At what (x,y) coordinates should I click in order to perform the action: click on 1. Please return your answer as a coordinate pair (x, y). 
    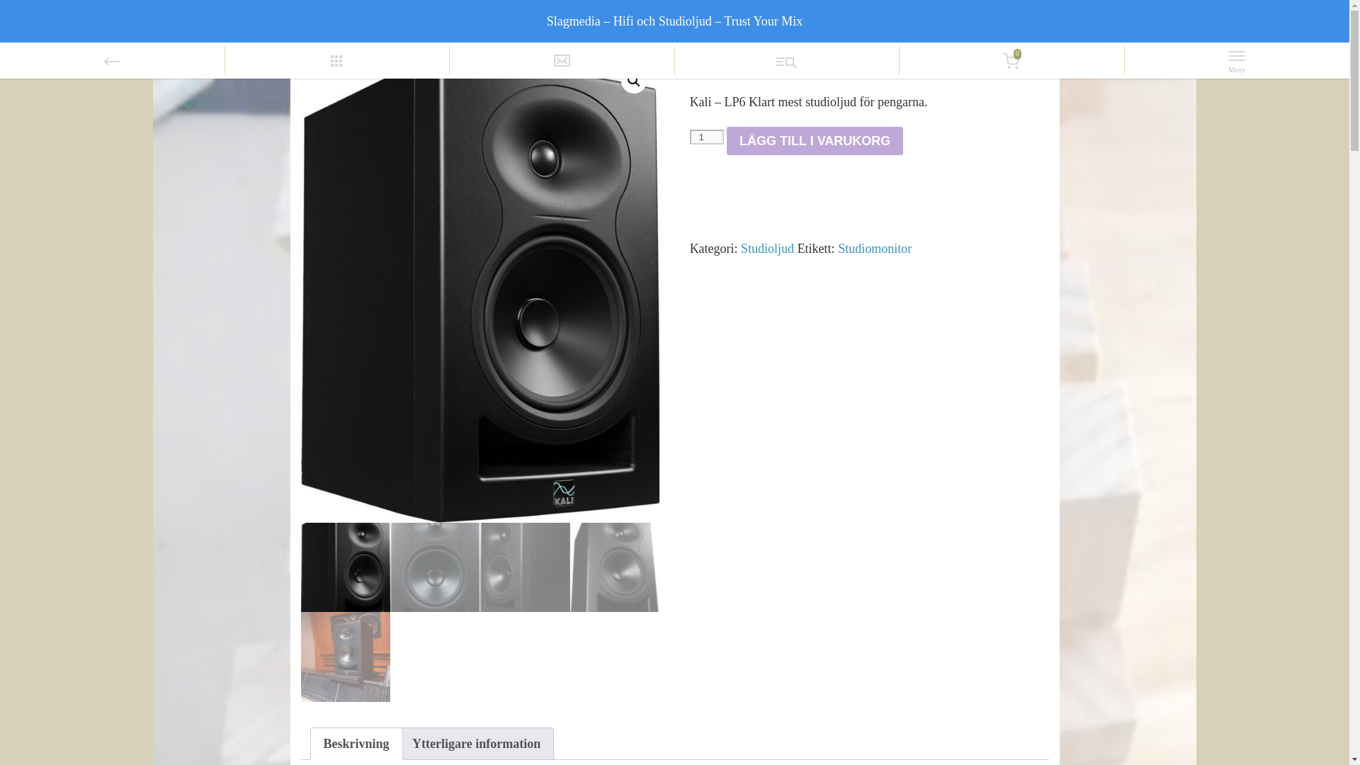
    Looking at the image, I should click on (706, 137).